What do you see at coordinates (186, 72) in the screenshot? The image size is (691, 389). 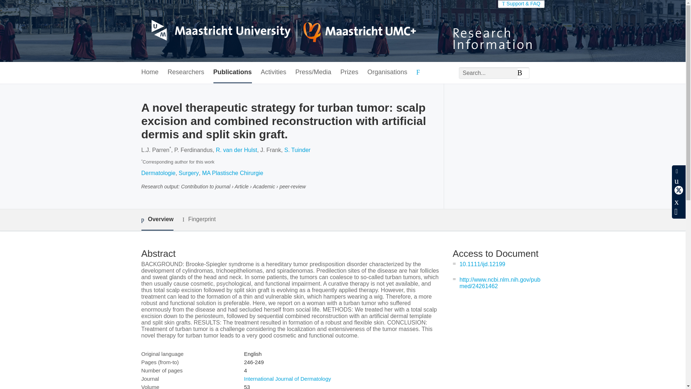 I see `Researchers` at bounding box center [186, 72].